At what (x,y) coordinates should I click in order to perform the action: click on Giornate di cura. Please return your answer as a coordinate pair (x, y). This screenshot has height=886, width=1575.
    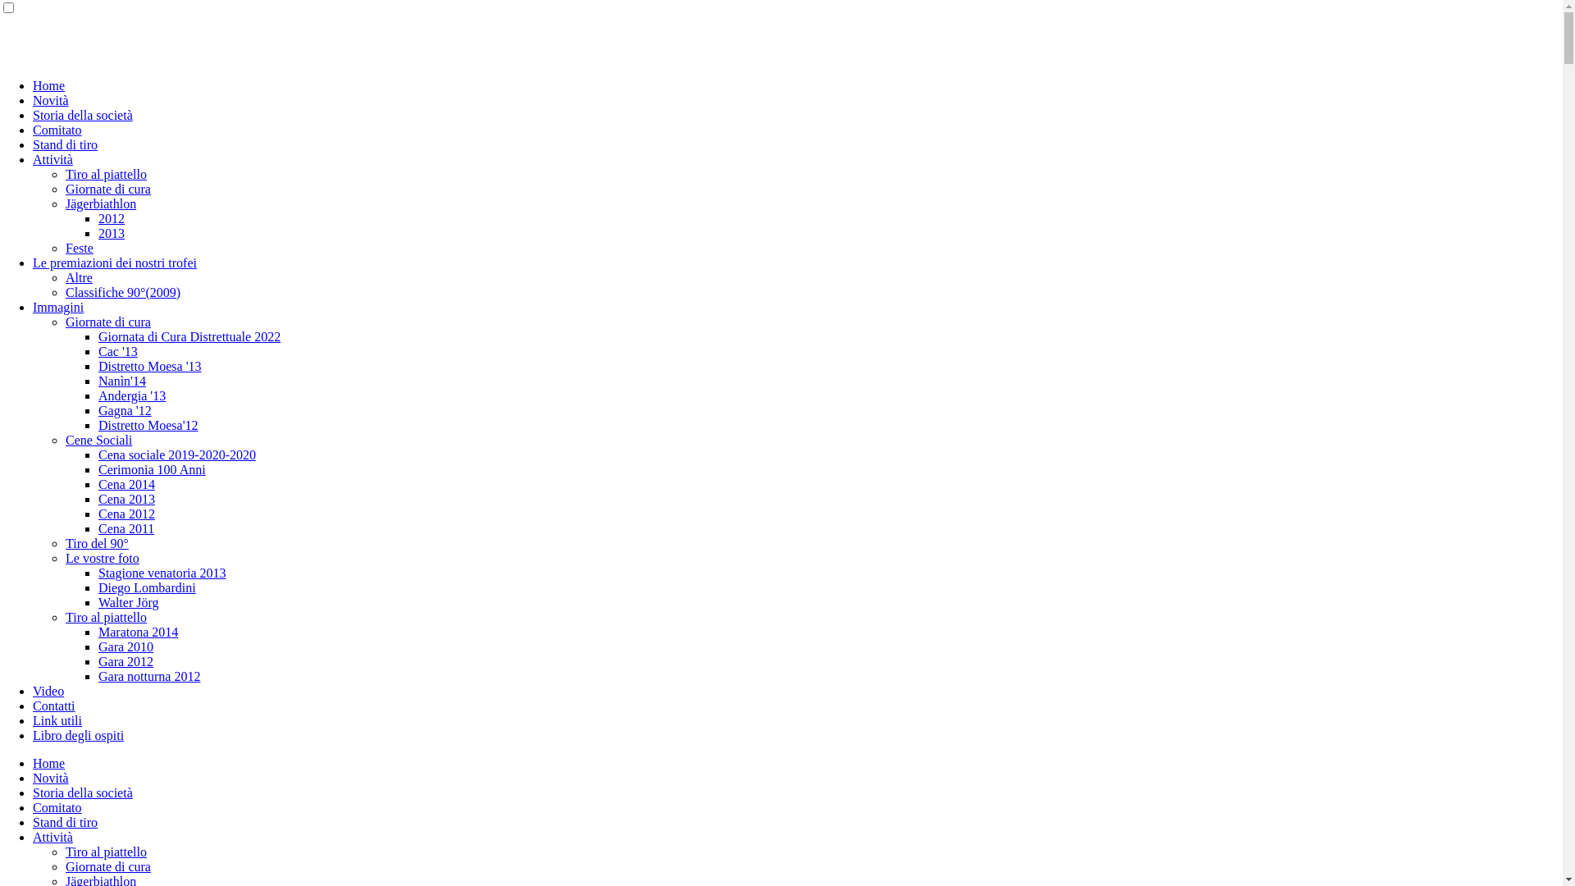
    Looking at the image, I should click on (108, 866).